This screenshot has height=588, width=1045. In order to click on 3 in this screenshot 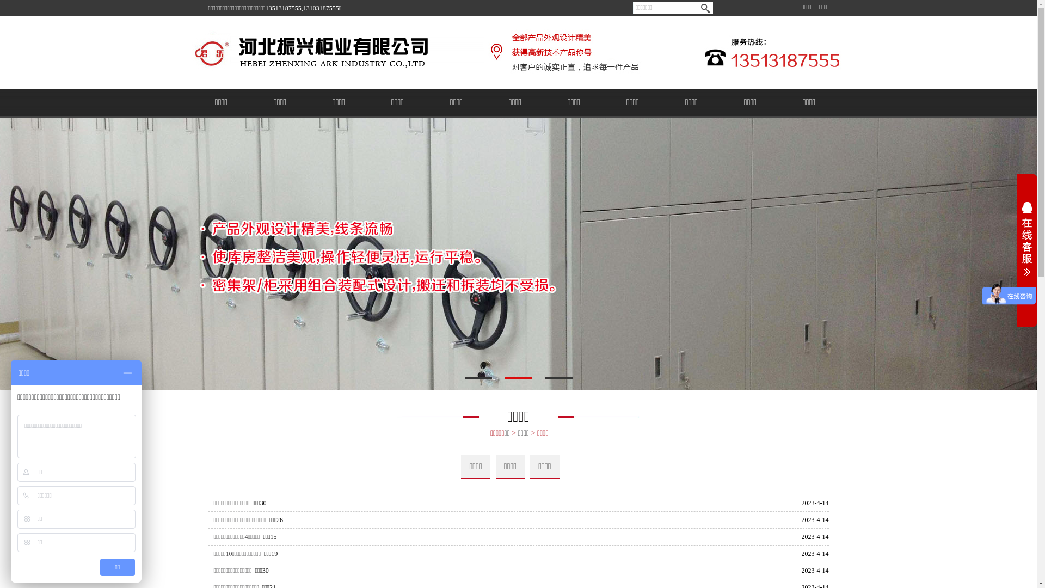, I will do `click(559, 378)`.